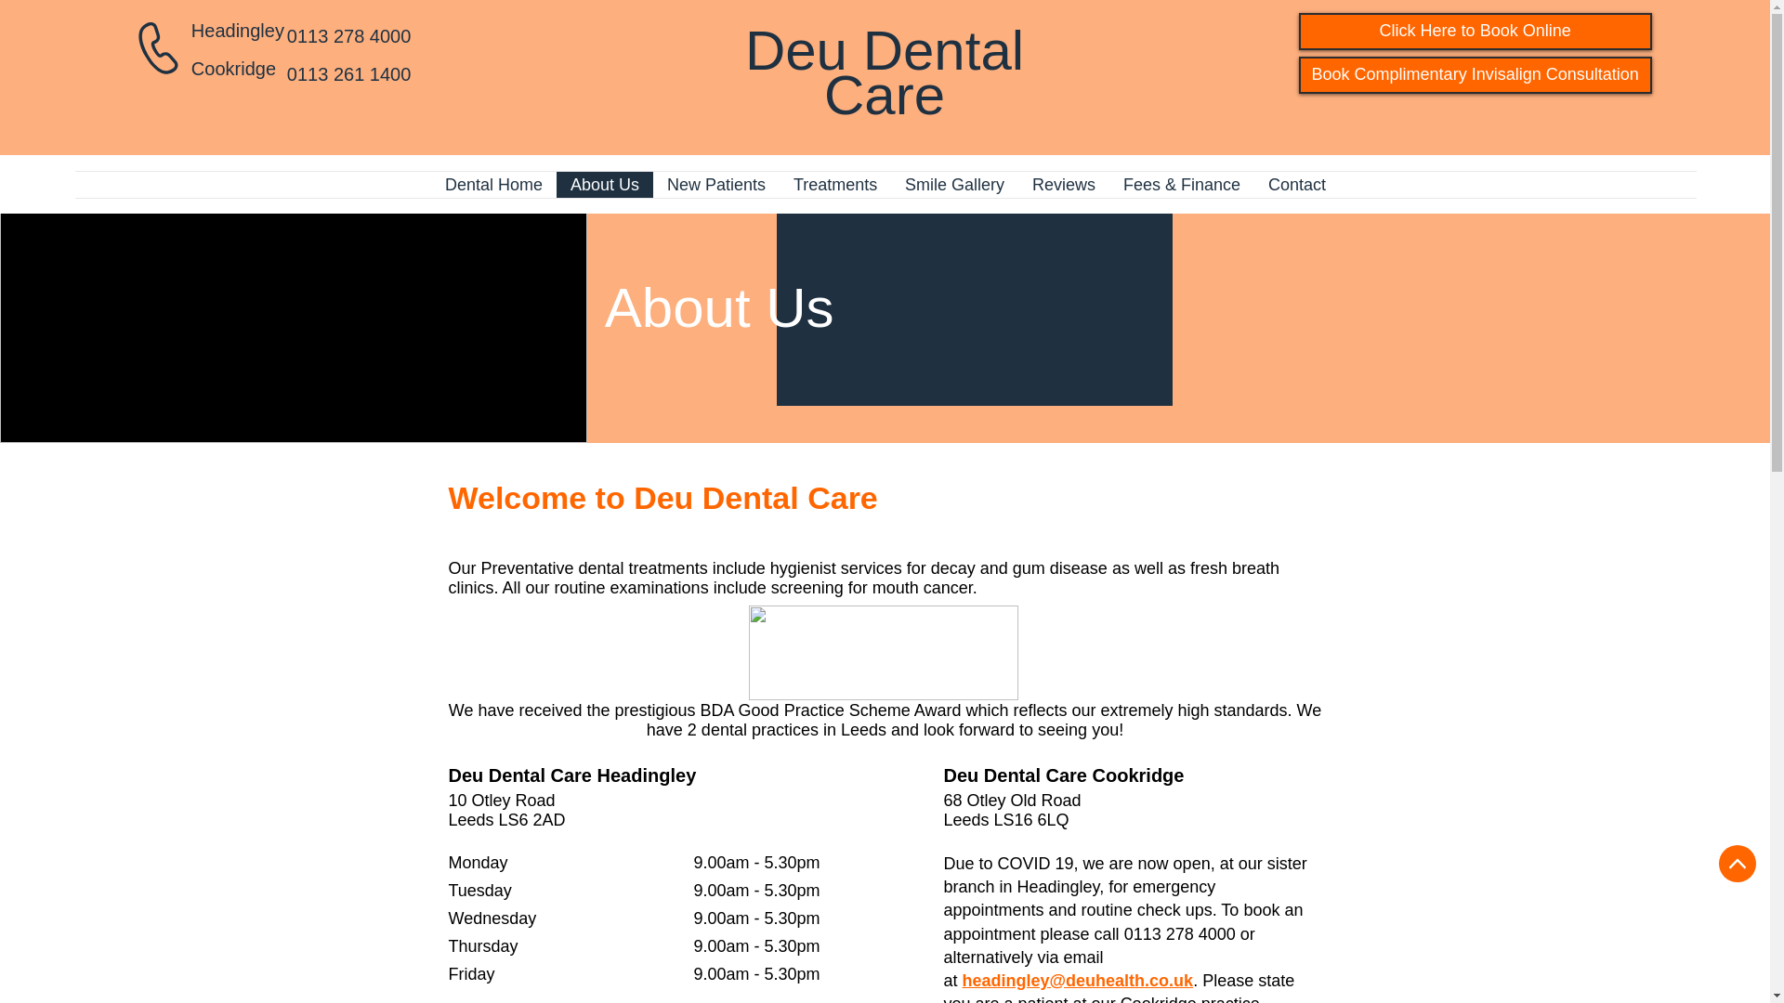  What do you see at coordinates (1296, 184) in the screenshot?
I see `Contact` at bounding box center [1296, 184].